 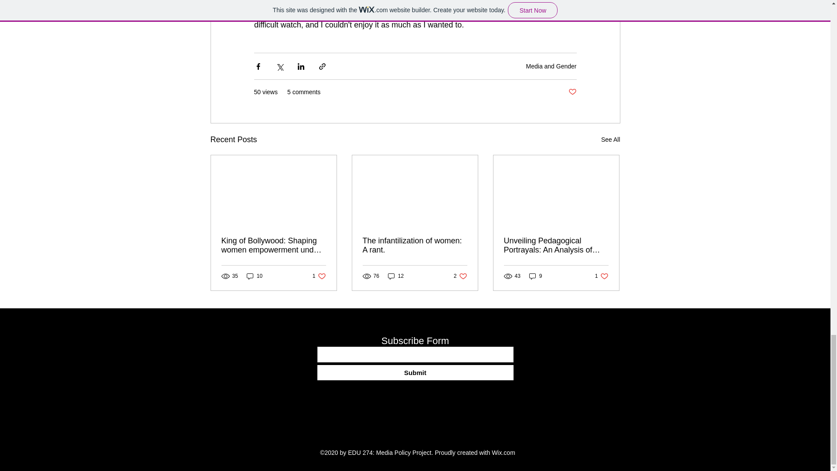 I want to click on 10, so click(x=415, y=372).